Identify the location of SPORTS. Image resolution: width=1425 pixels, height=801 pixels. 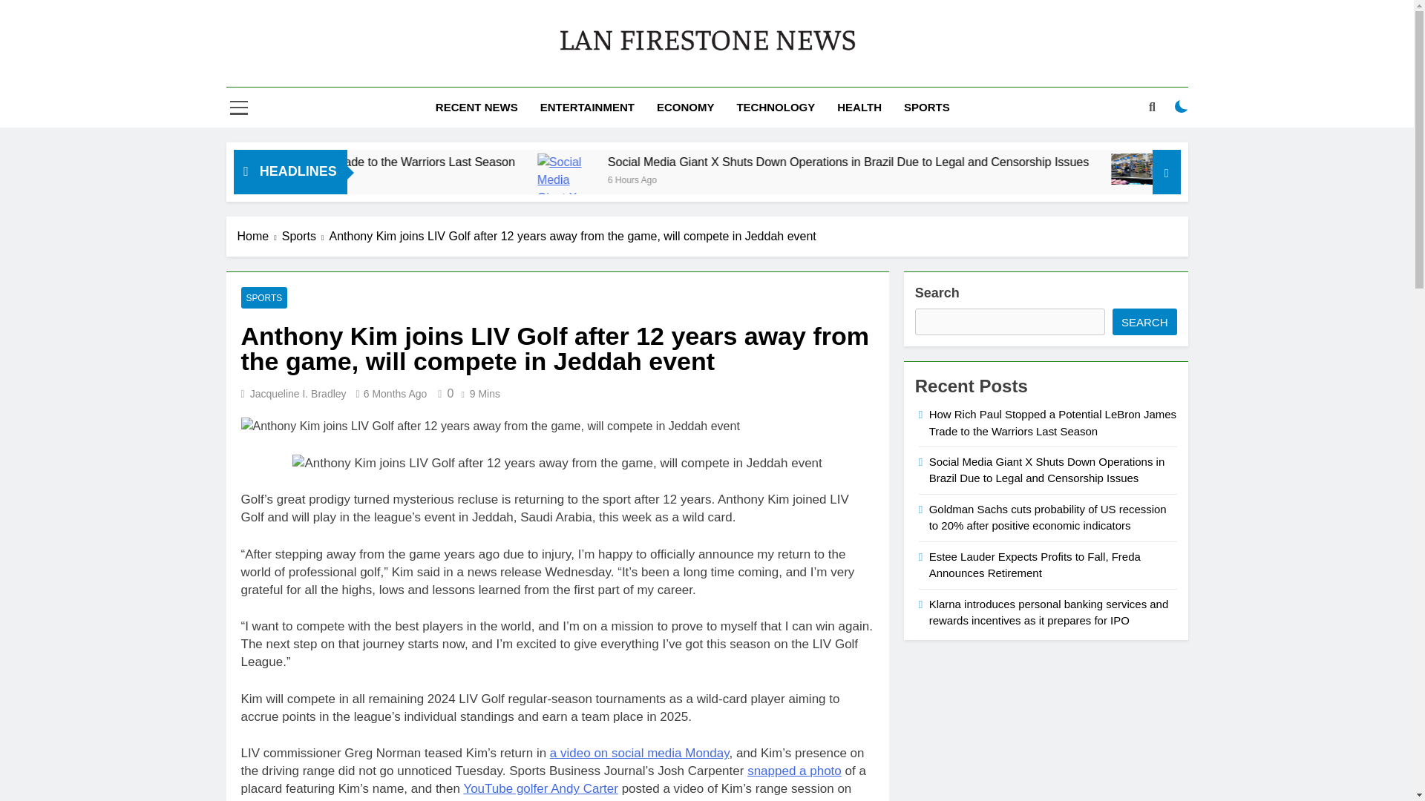
(926, 107).